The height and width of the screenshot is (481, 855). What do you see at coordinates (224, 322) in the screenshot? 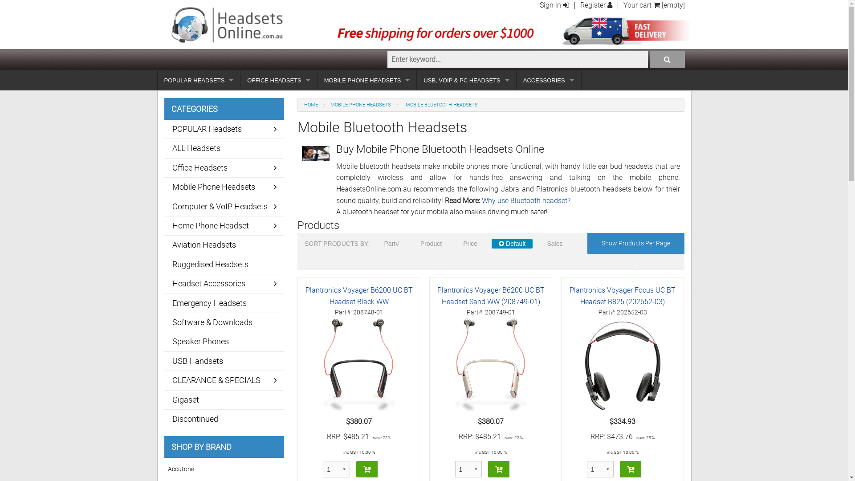
I see `Software & Downloads` at bounding box center [224, 322].